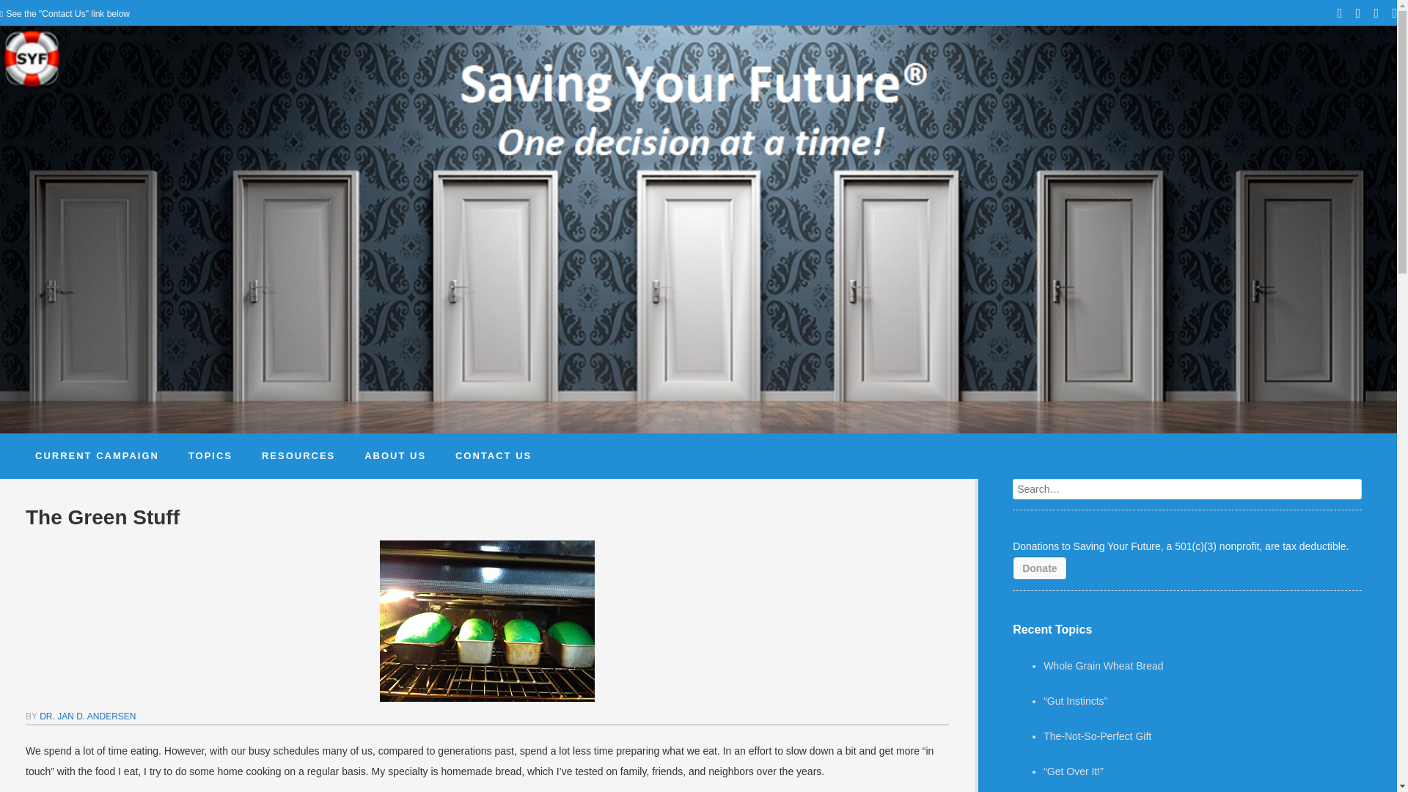  Describe the element at coordinates (1376, 15) in the screenshot. I see `Youtube` at that location.